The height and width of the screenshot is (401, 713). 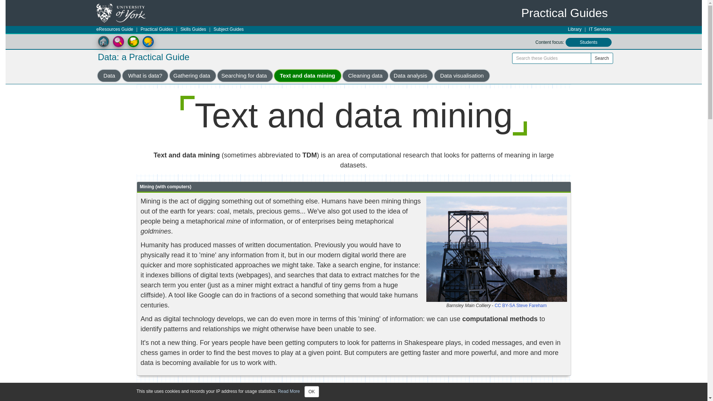 What do you see at coordinates (602, 58) in the screenshot?
I see `Search` at bounding box center [602, 58].